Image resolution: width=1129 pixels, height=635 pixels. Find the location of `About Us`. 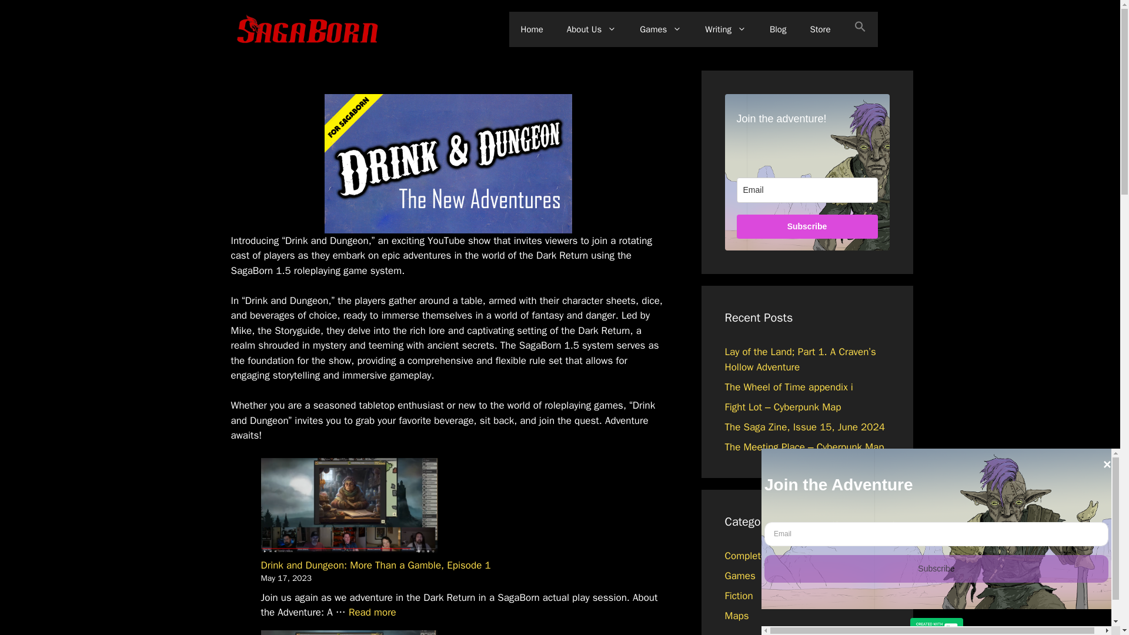

About Us is located at coordinates (592, 29).